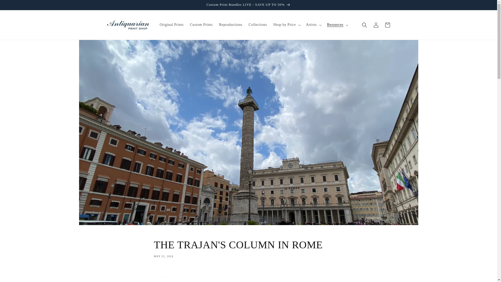 The width and height of the screenshot is (501, 282). Describe the element at coordinates (16, 6) in the screenshot. I see `Share` at that location.